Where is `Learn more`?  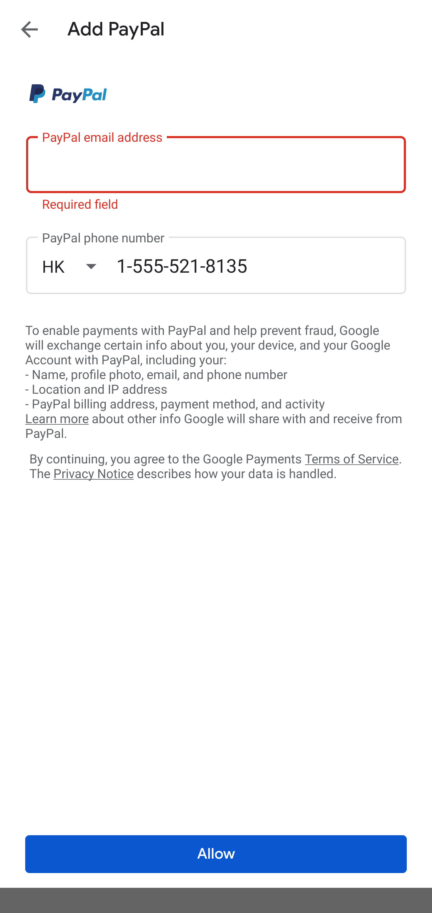
Learn more is located at coordinates (57, 419).